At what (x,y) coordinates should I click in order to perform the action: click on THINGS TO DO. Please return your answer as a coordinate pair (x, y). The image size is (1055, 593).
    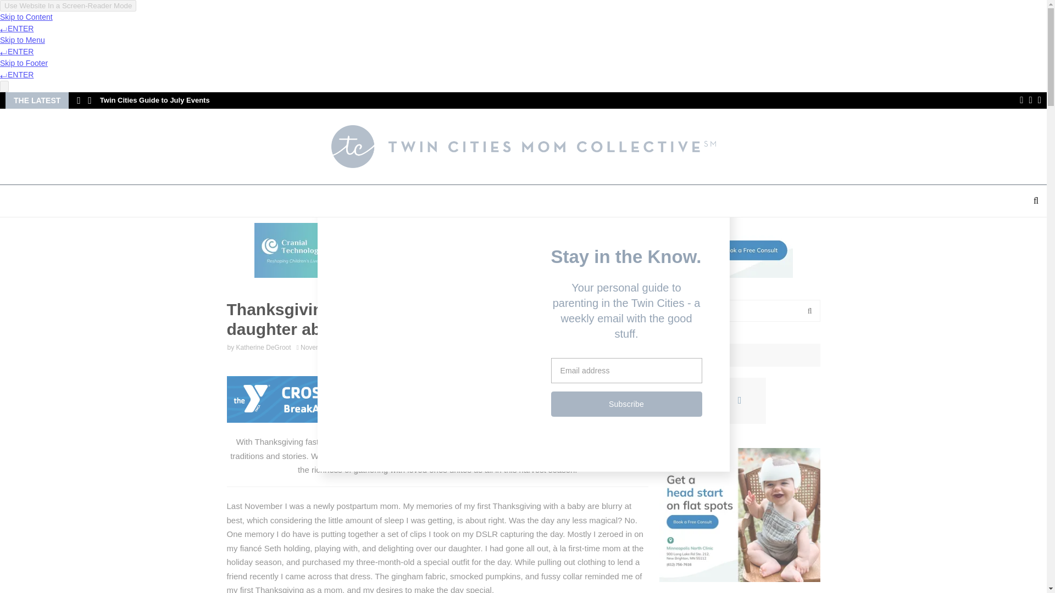
    Looking at the image, I should click on (309, 201).